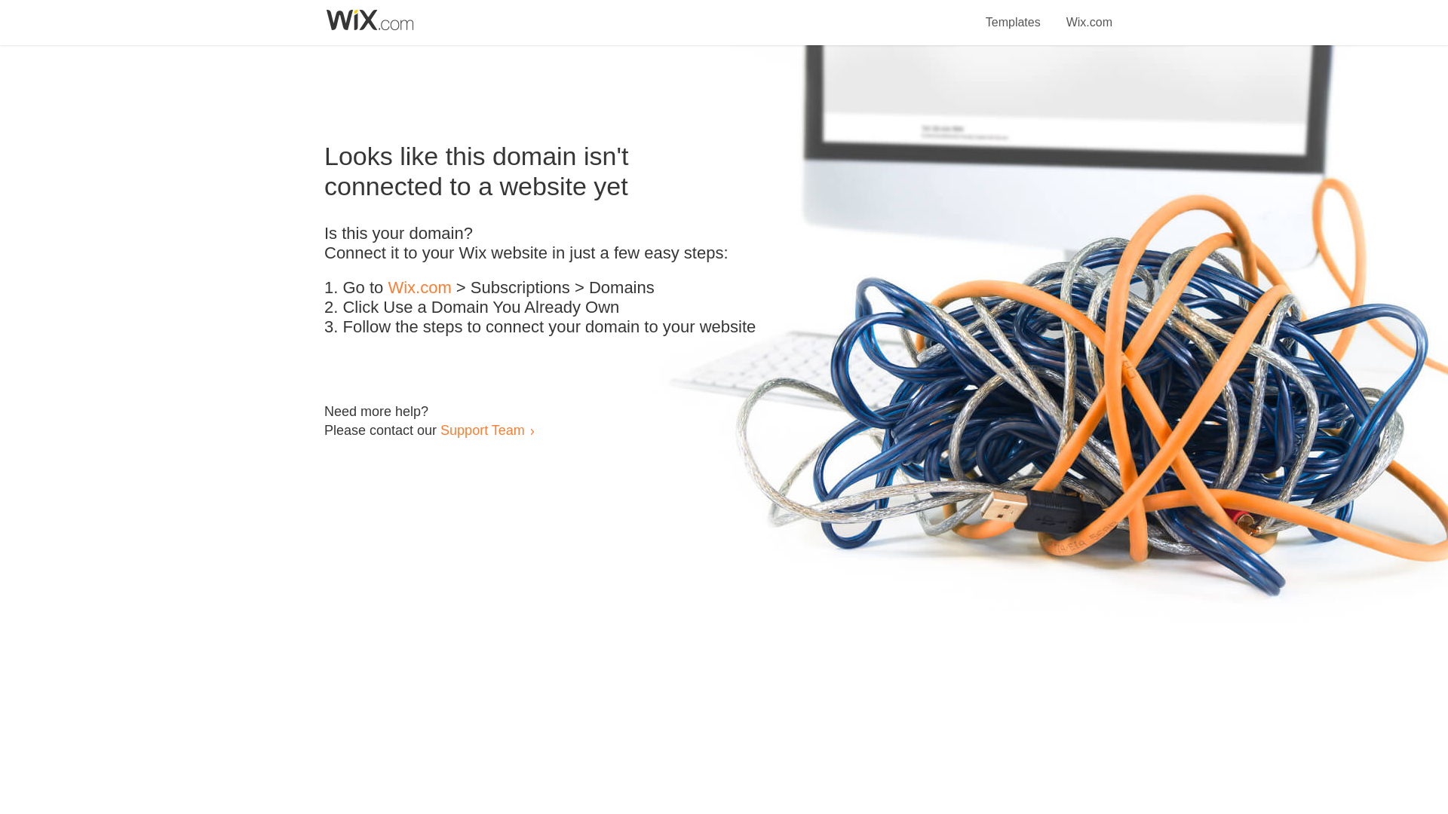 The width and height of the screenshot is (1448, 814). I want to click on Support Team, so click(482, 430).